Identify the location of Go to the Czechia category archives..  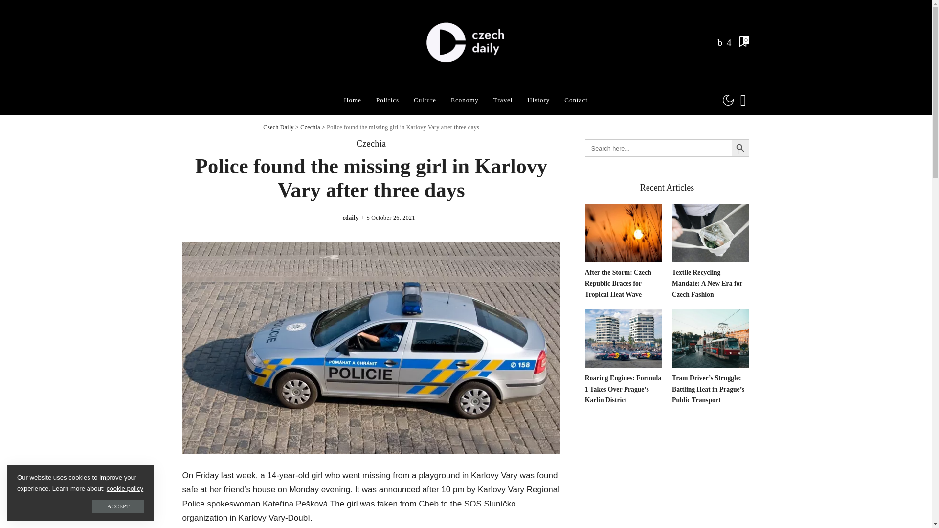
(310, 127).